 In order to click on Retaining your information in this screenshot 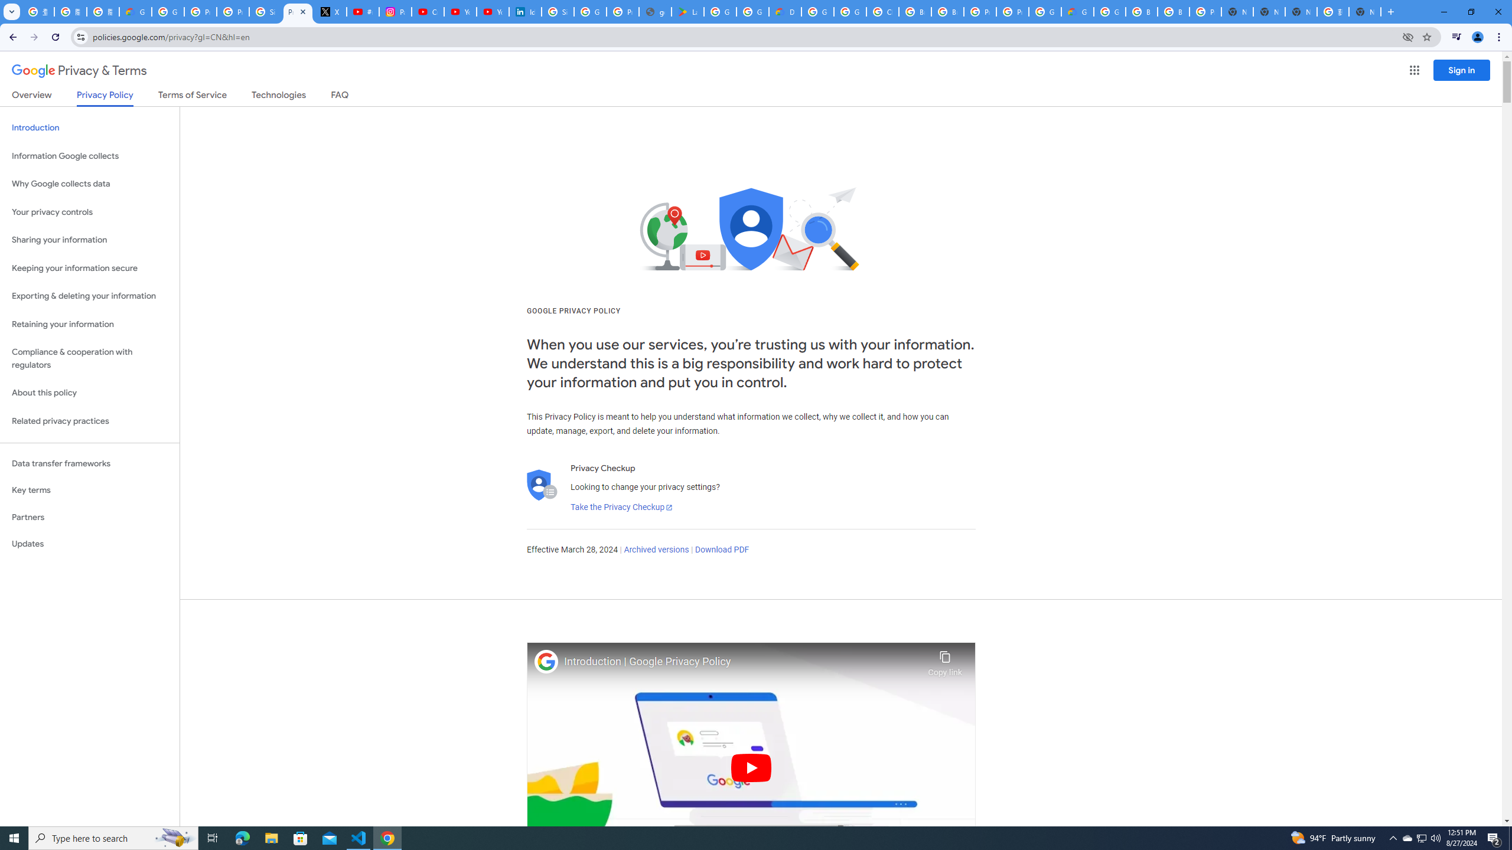, I will do `click(90, 325)`.